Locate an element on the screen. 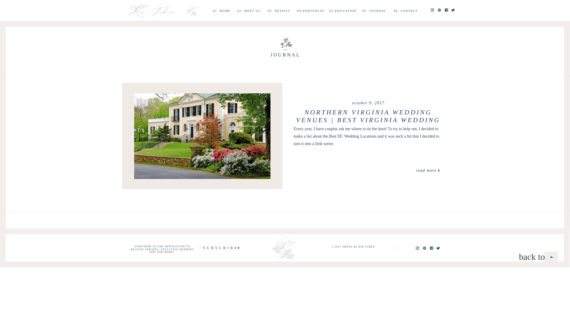 The image size is (570, 321). 01. HOME is located at coordinates (221, 11).